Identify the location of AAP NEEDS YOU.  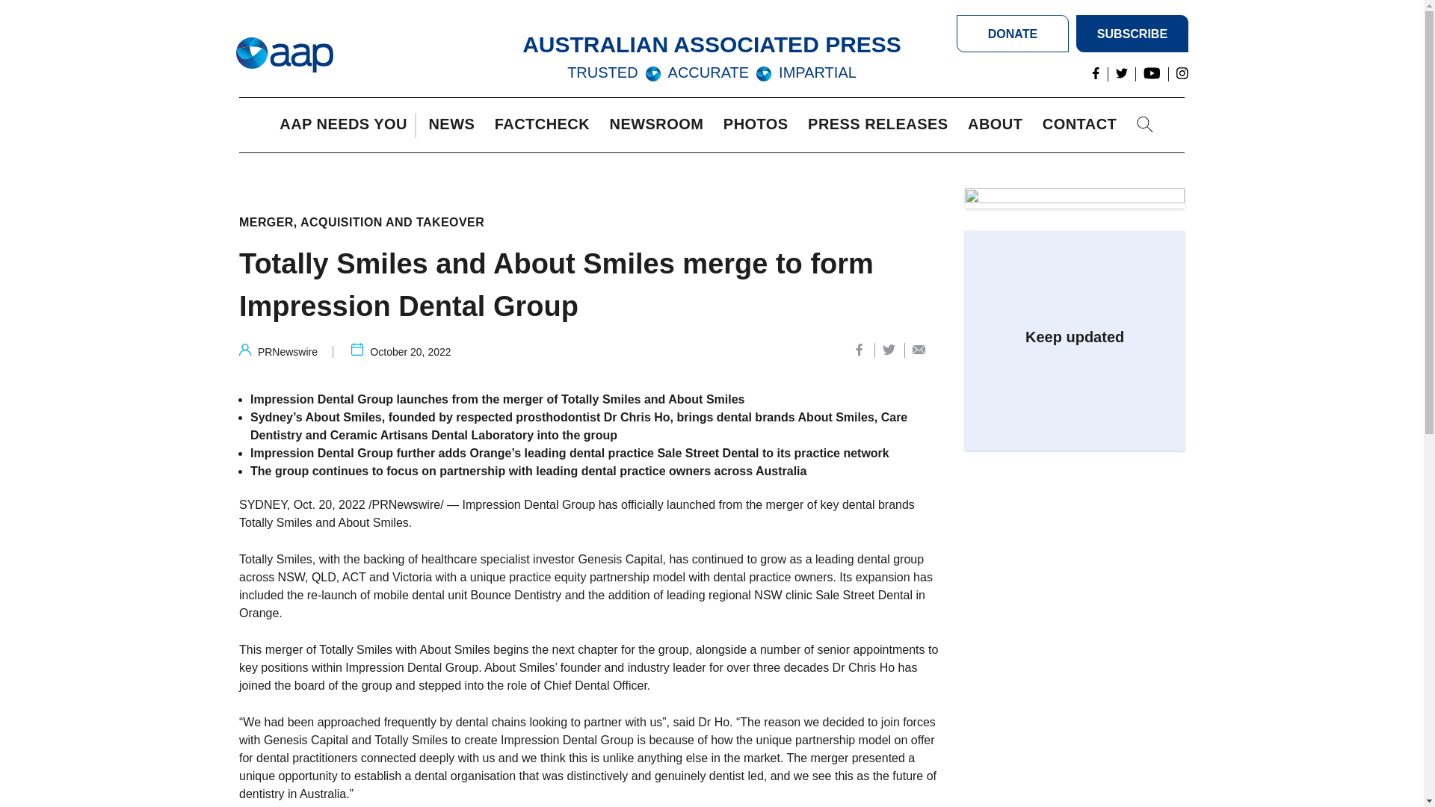
(347, 125).